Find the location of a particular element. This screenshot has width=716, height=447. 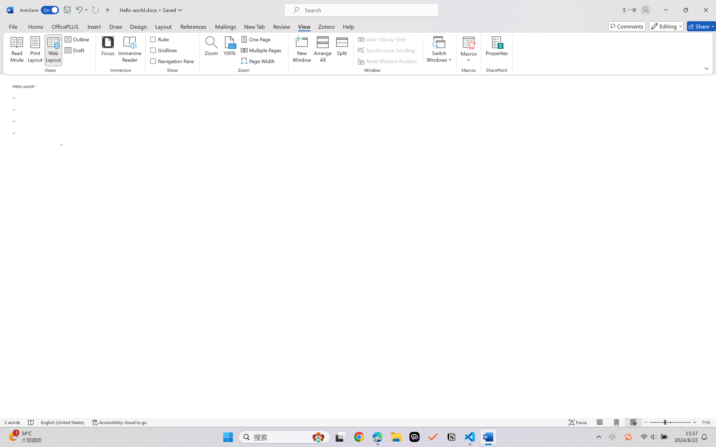

View Macros is located at coordinates (469, 42).